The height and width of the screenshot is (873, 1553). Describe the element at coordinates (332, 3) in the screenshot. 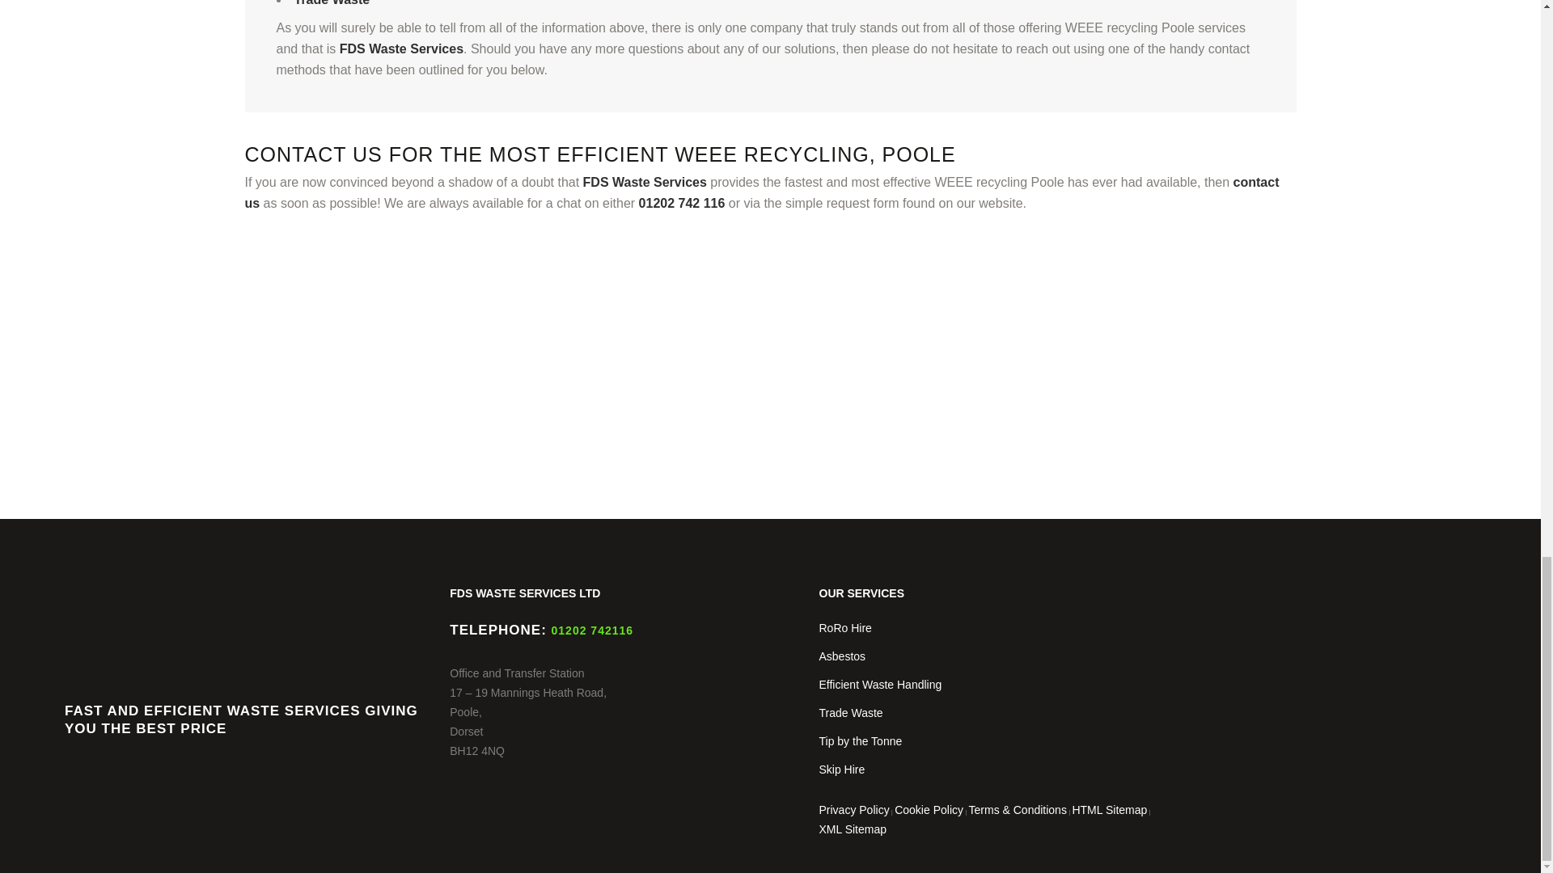

I see `Trade Waste` at that location.